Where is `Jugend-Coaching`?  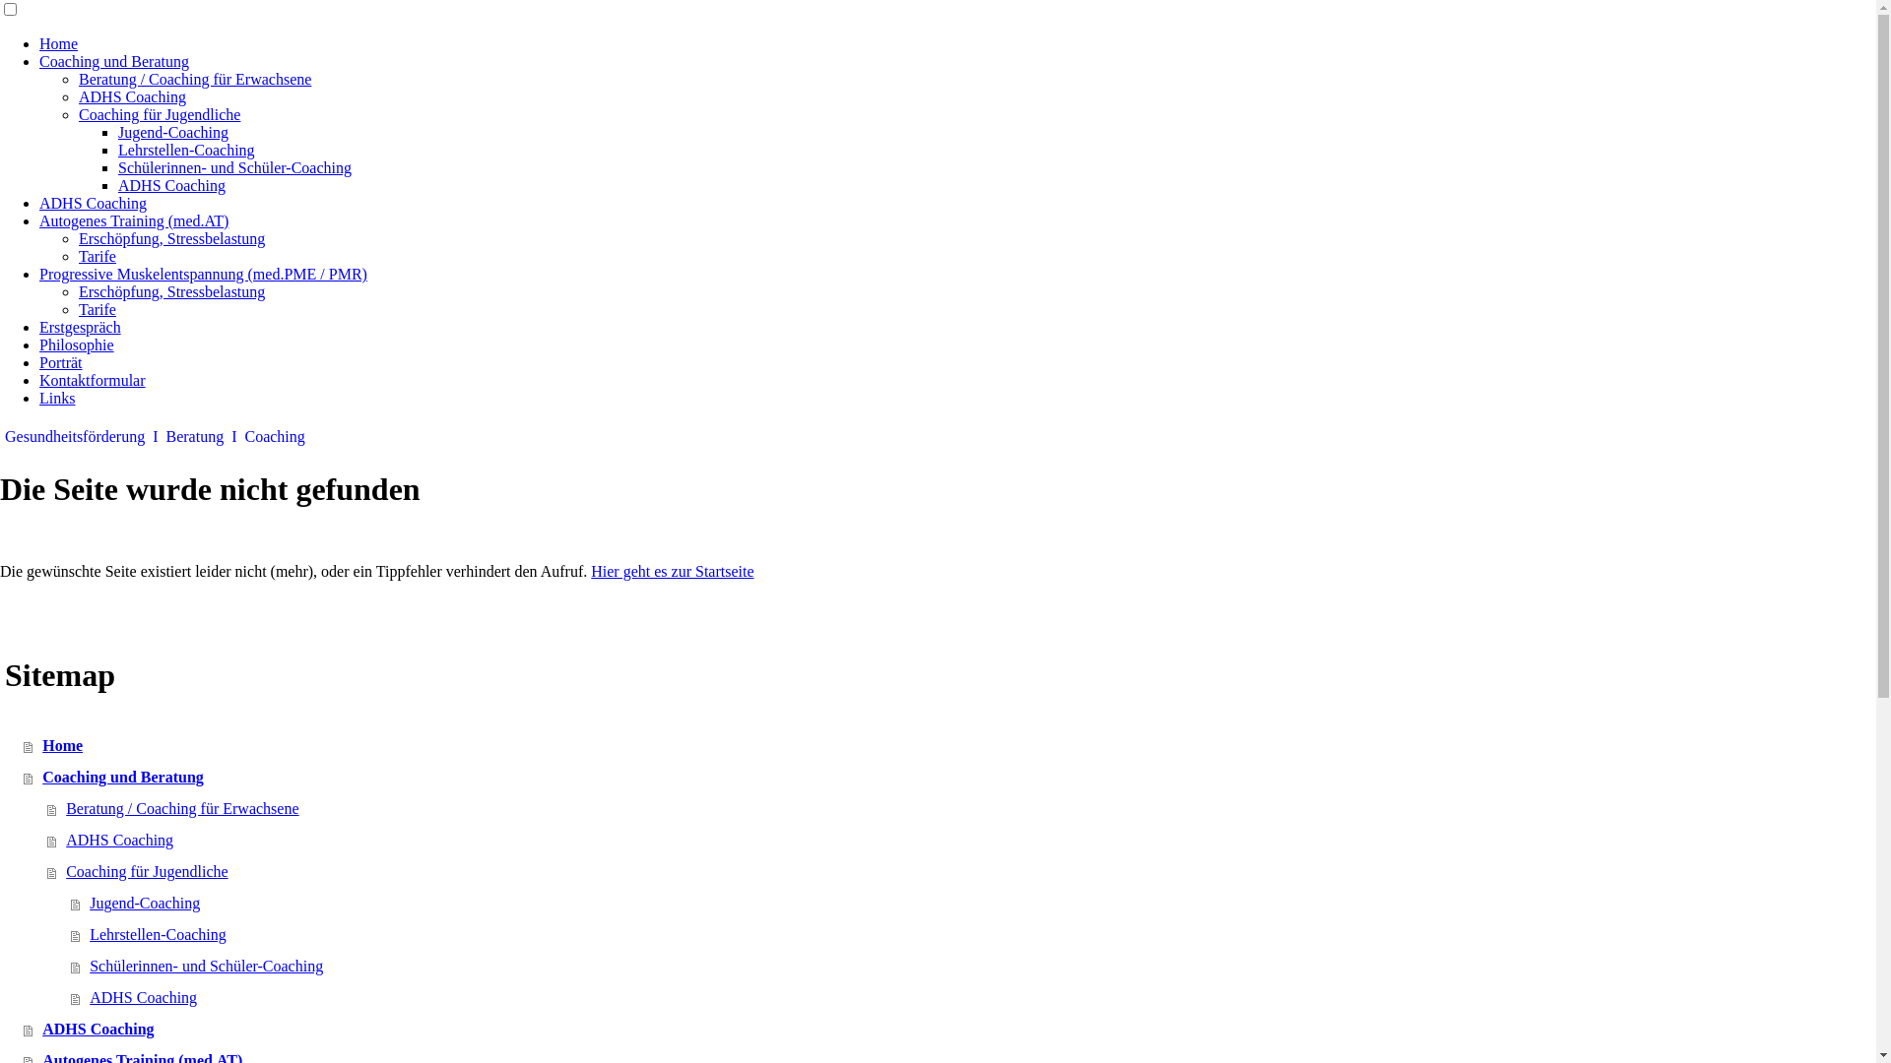 Jugend-Coaching is located at coordinates (973, 904).